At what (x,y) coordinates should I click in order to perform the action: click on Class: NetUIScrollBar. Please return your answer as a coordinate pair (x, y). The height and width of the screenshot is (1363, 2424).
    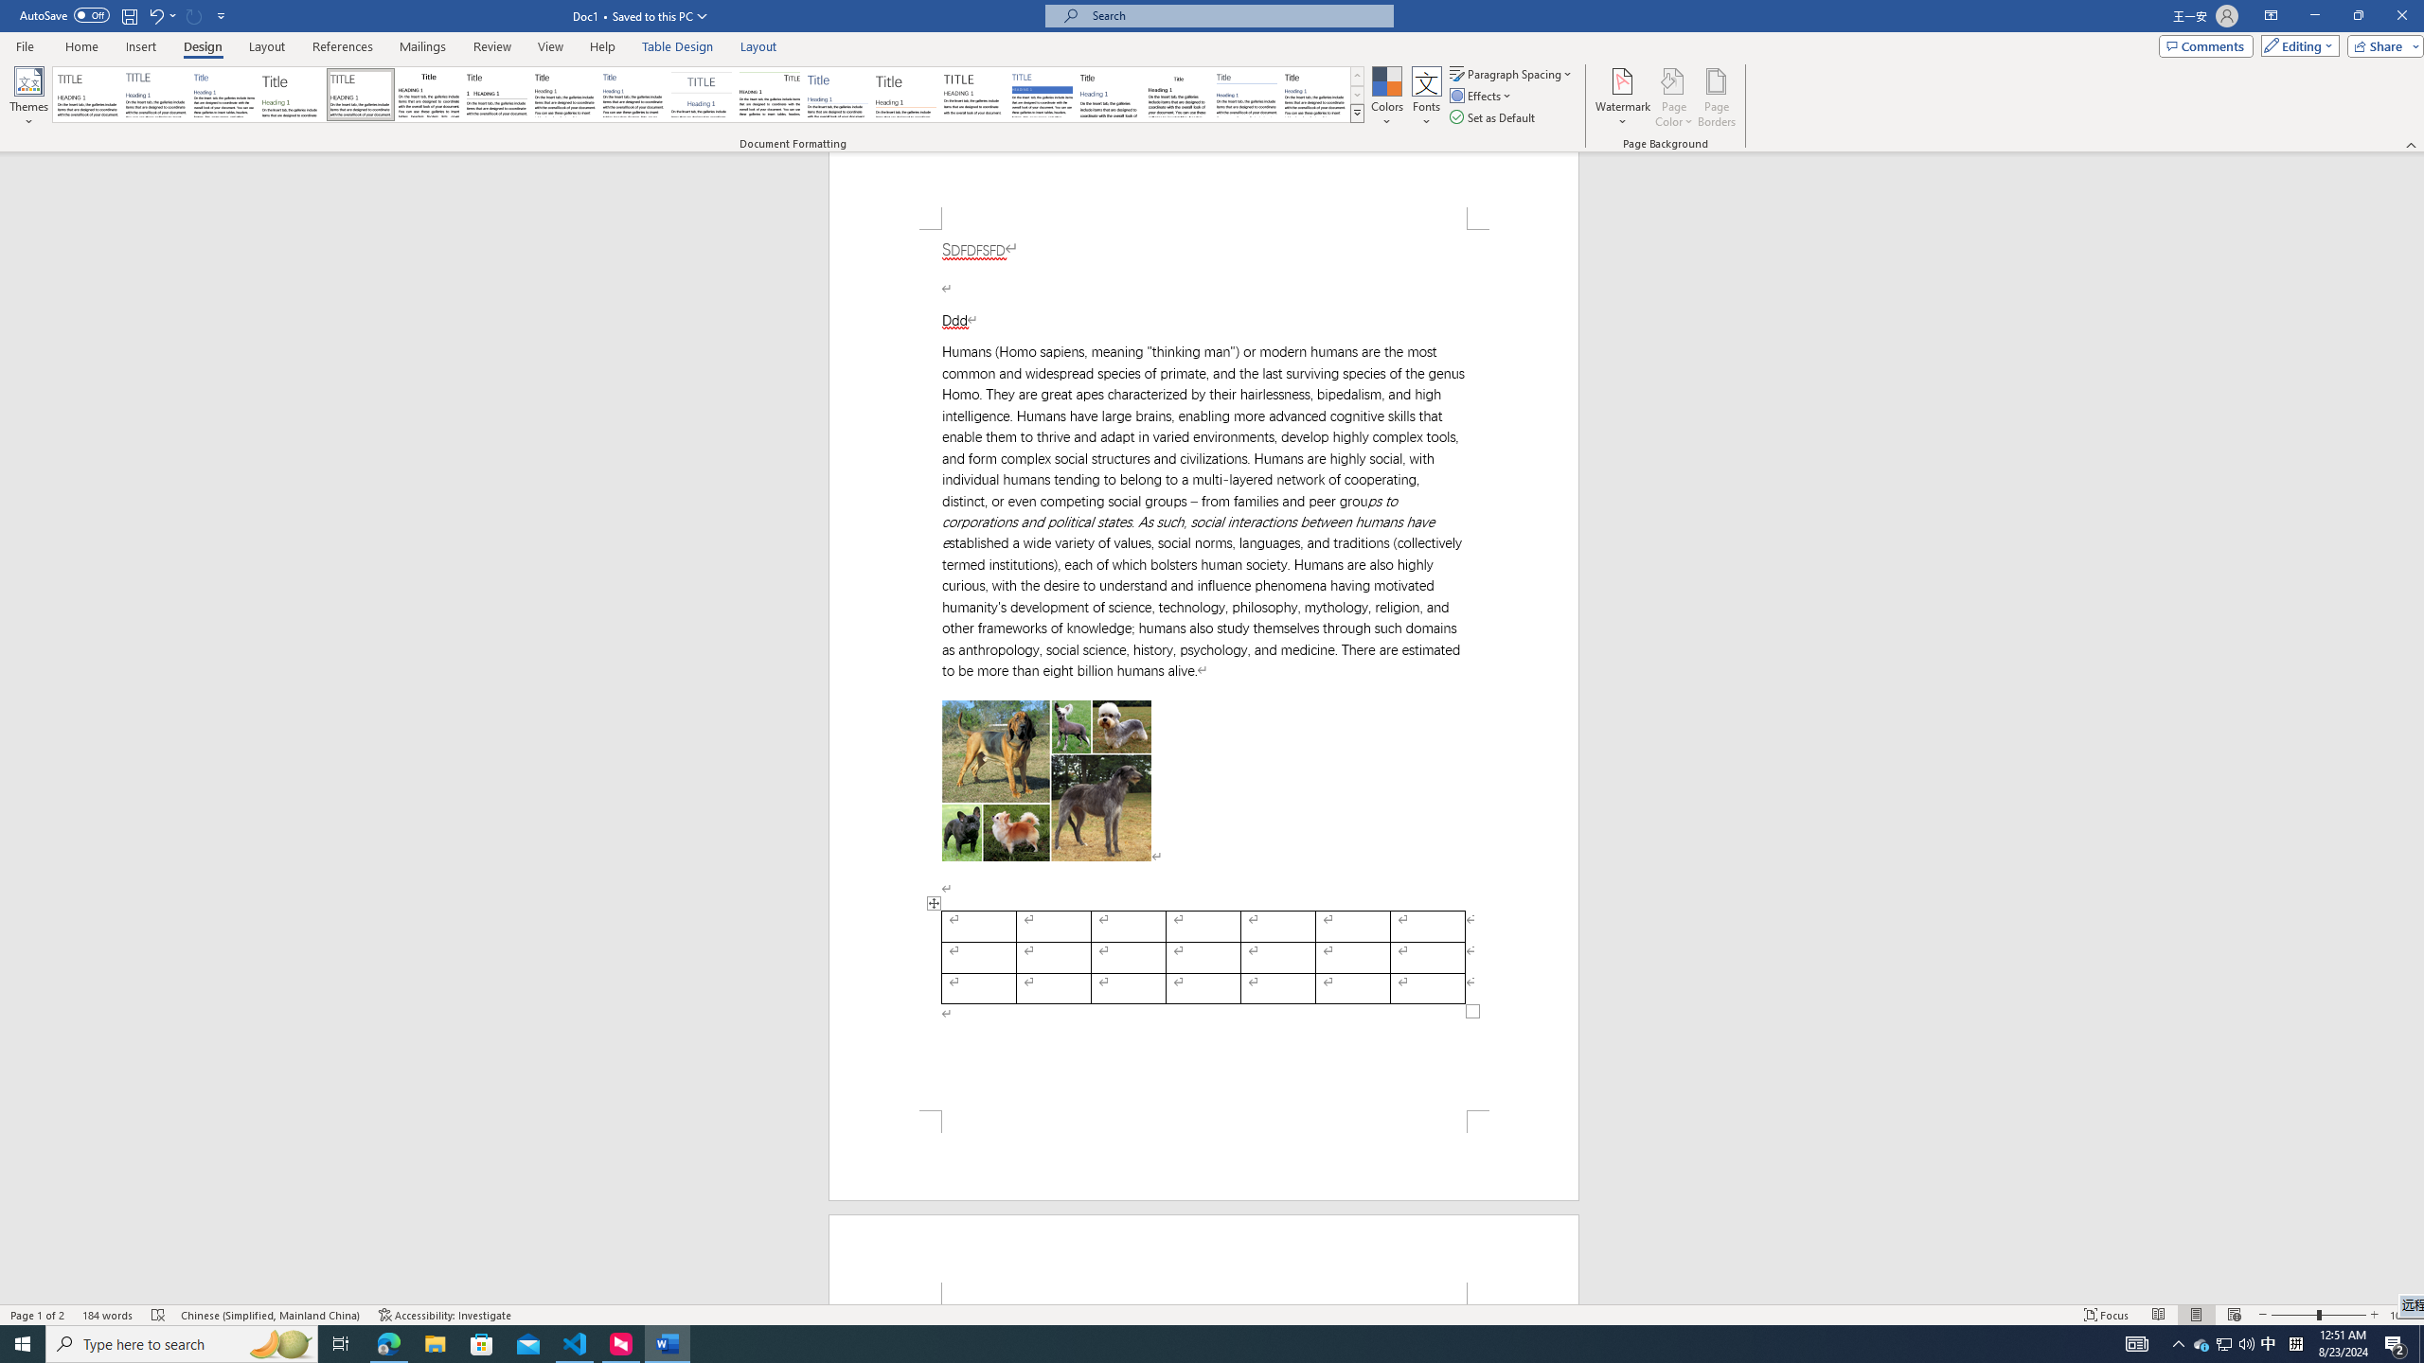
    Looking at the image, I should click on (2415, 729).